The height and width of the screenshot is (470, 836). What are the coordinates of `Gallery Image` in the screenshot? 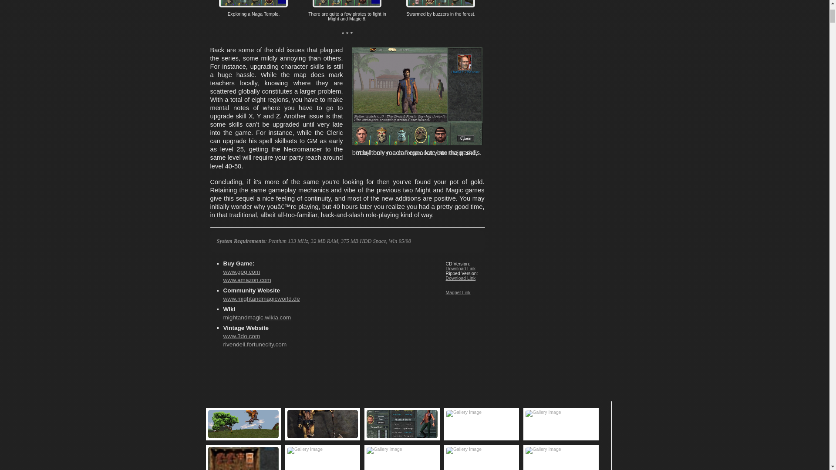 It's located at (561, 459).